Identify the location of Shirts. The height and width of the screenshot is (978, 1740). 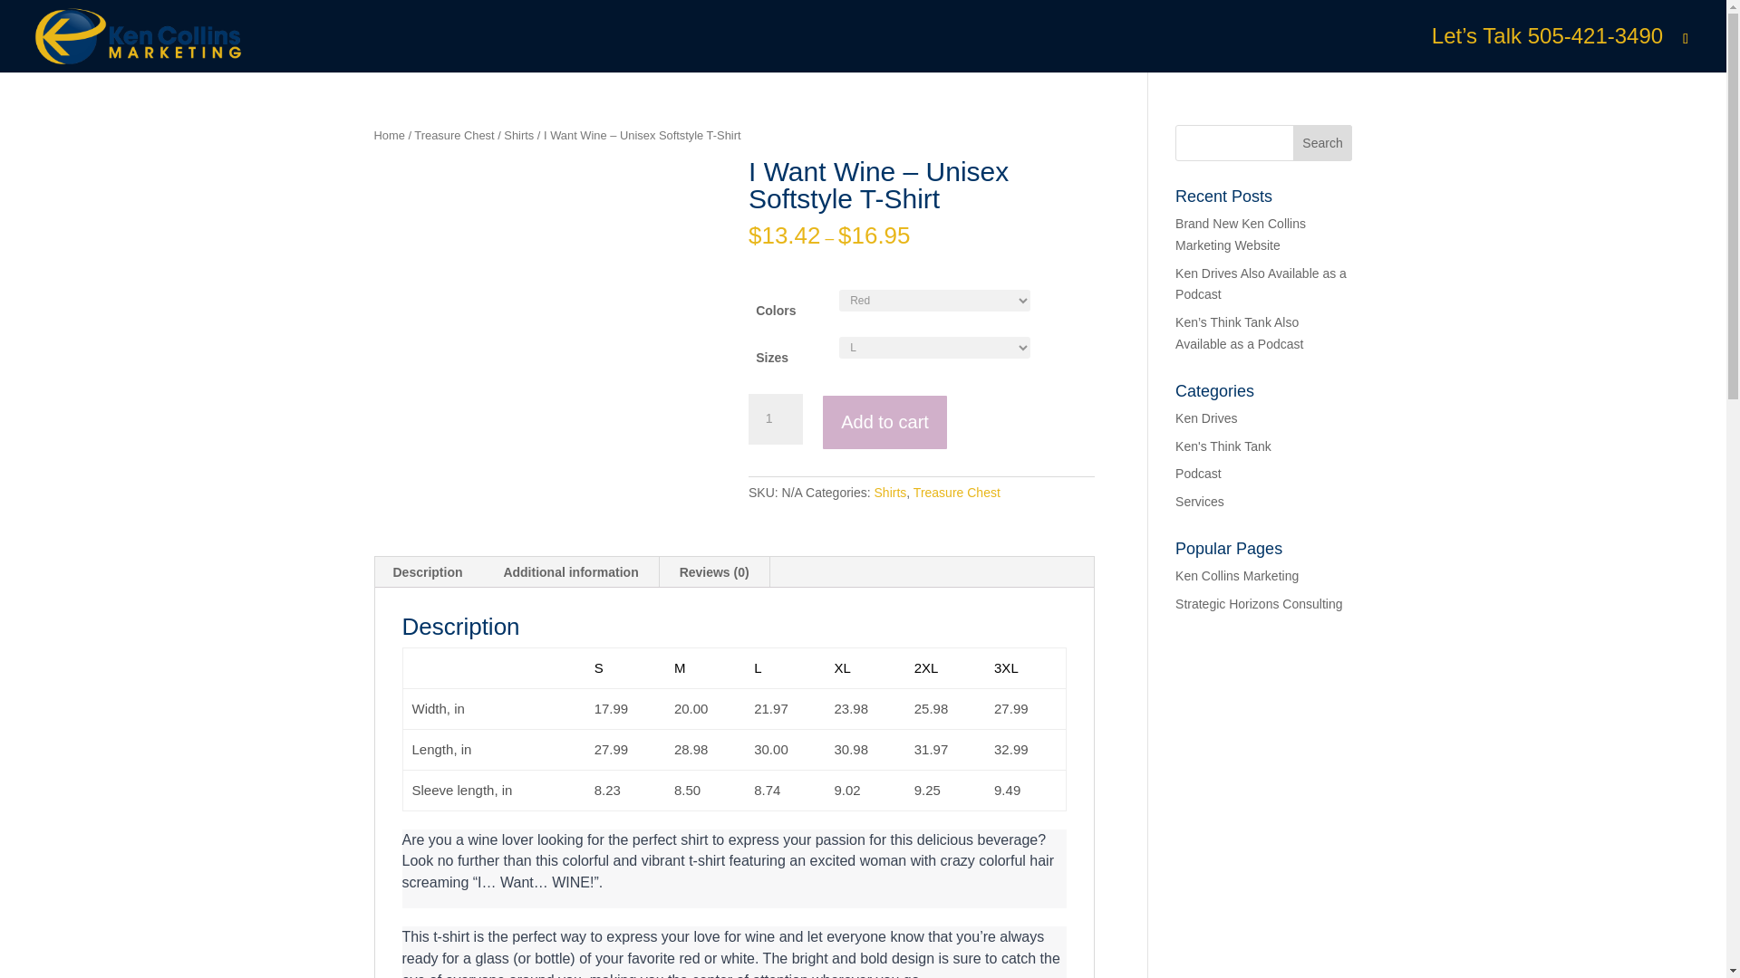
(518, 134).